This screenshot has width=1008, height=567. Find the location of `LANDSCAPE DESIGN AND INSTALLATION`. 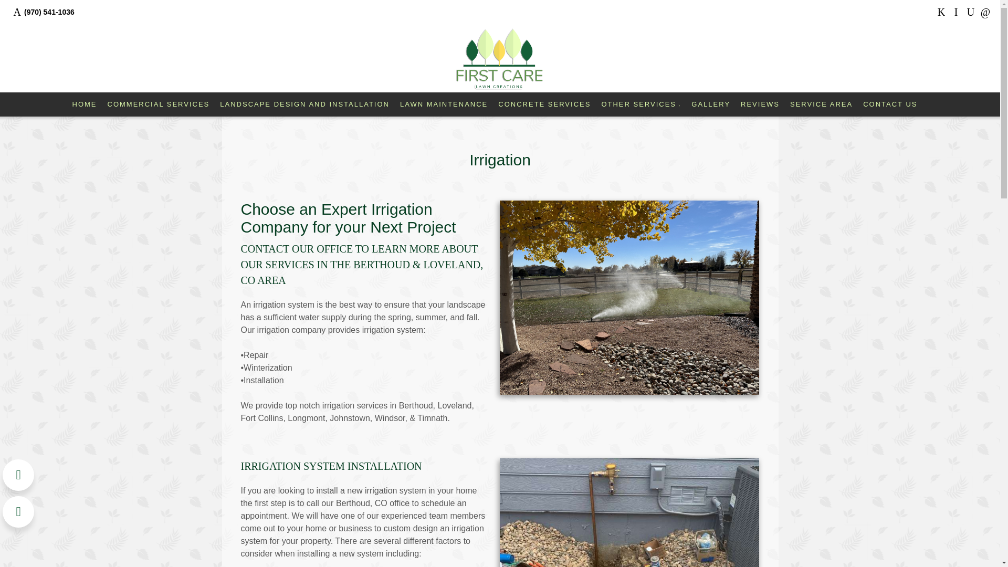

LANDSCAPE DESIGN AND INSTALLATION is located at coordinates (304, 104).